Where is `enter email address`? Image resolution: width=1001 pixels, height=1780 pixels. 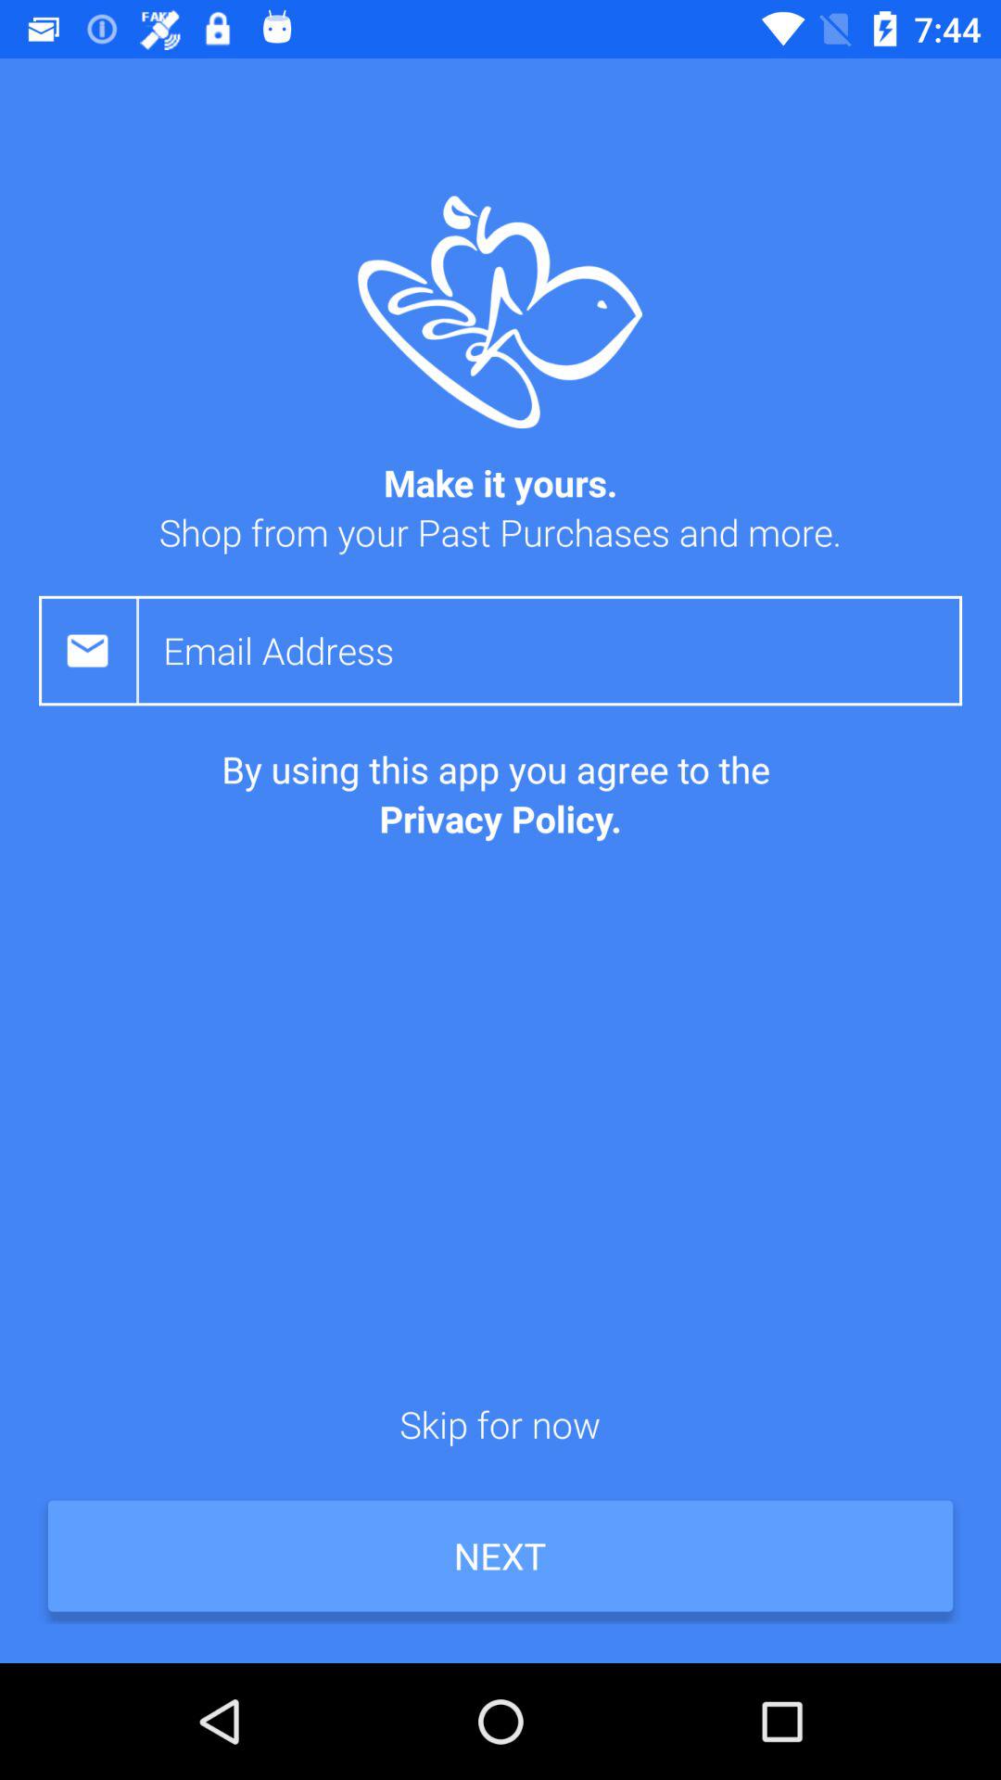
enter email address is located at coordinates (563, 651).